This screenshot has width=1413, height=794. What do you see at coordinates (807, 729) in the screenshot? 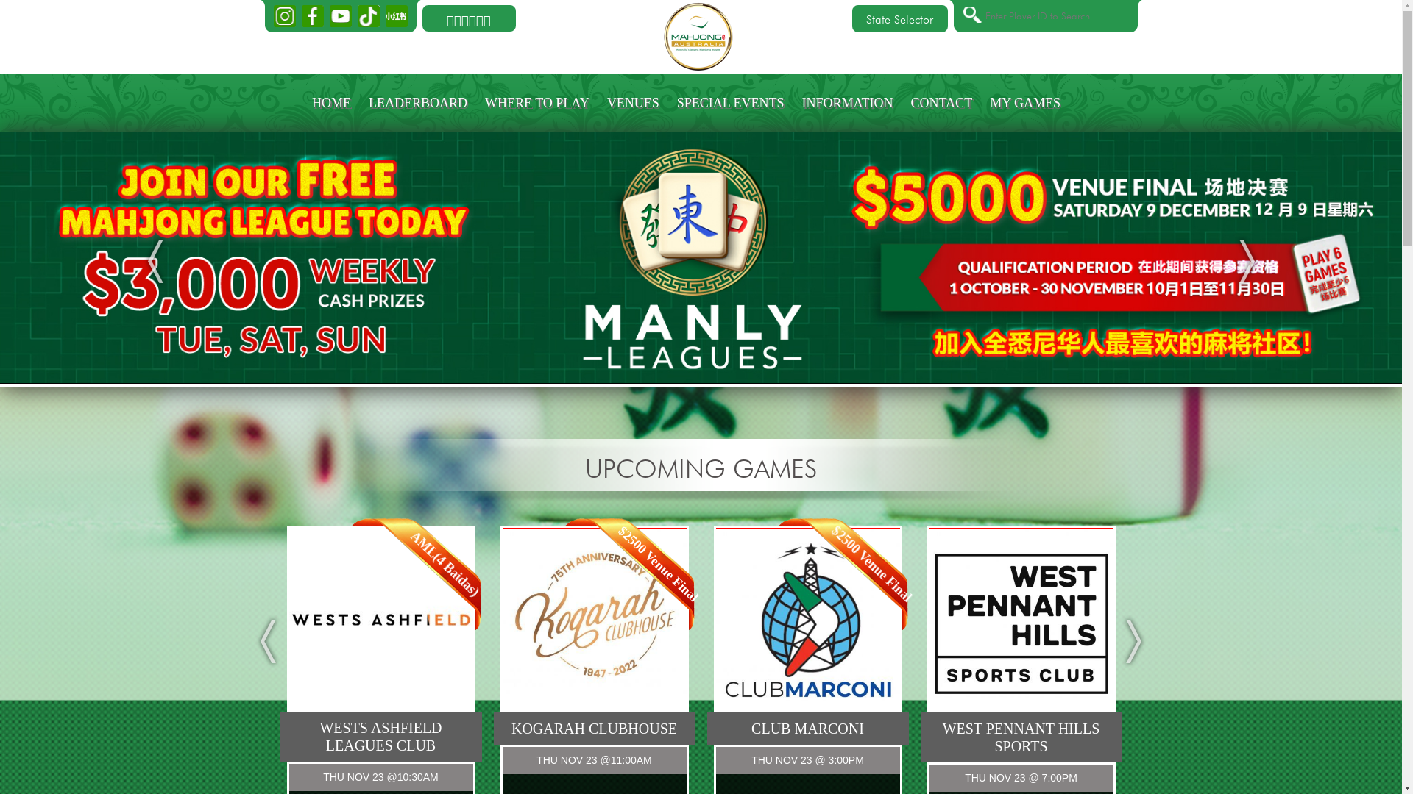
I see `CLUB MARCONI` at bounding box center [807, 729].